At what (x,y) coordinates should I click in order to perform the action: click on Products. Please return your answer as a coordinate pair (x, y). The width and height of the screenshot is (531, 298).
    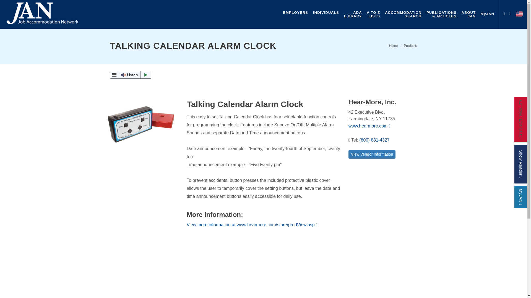
    Looking at the image, I should click on (295, 12).